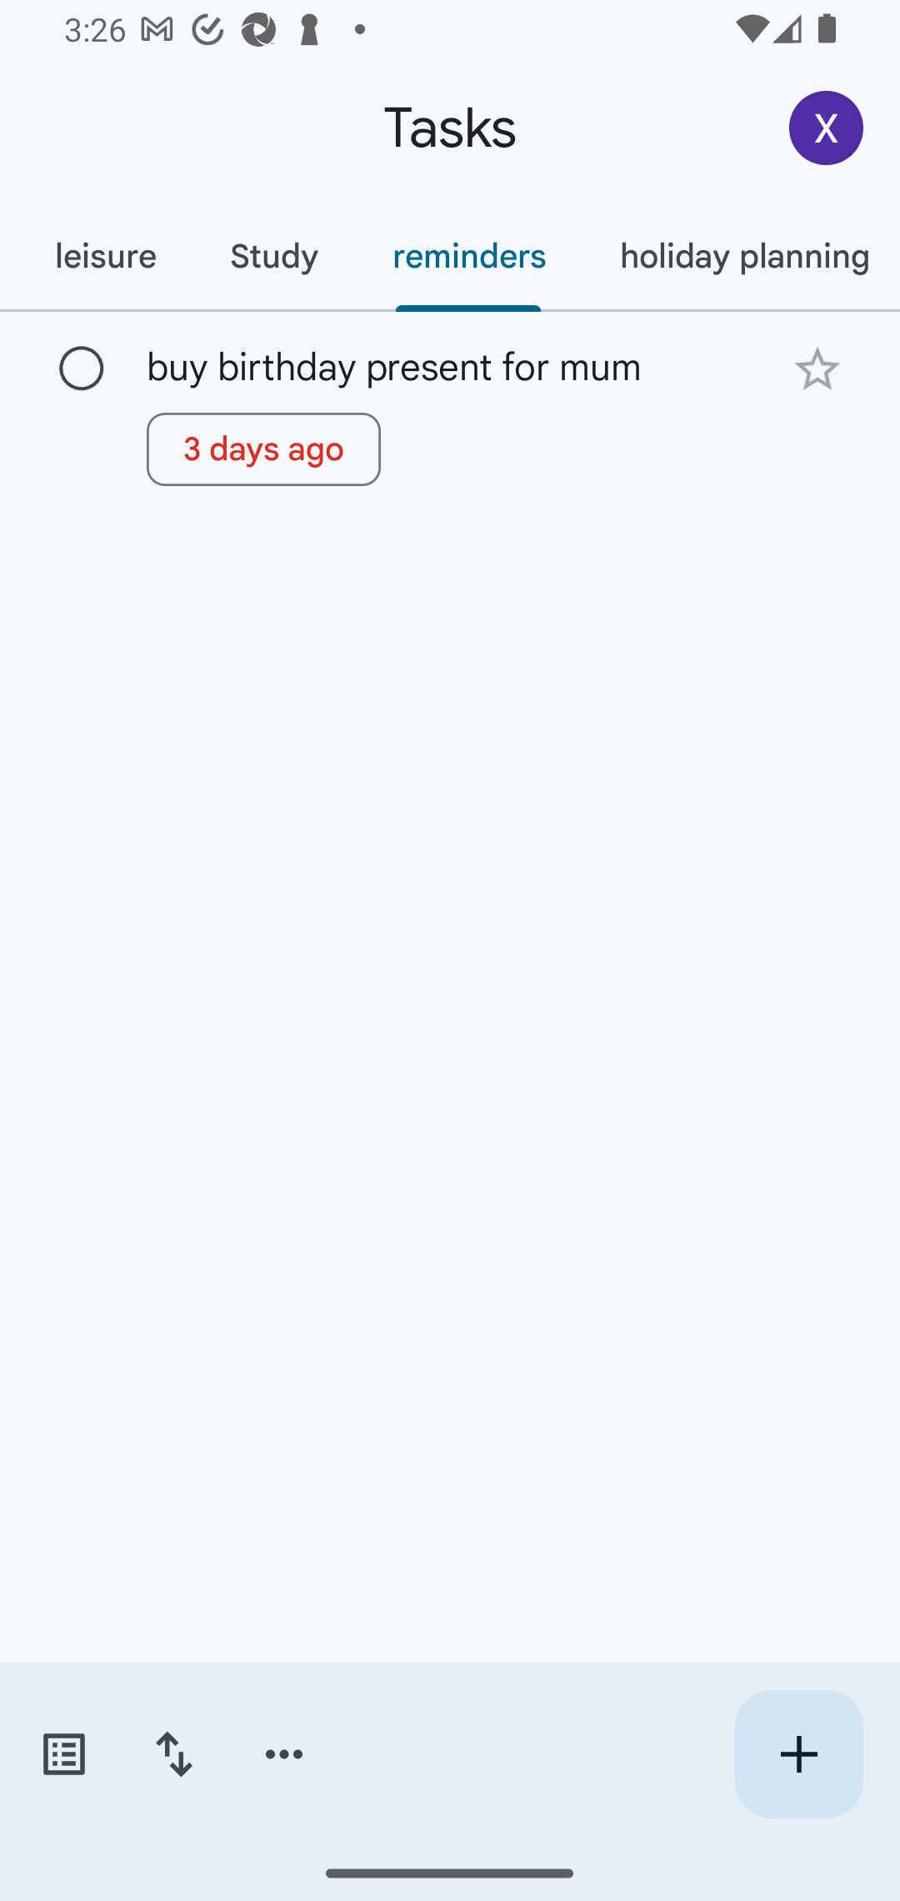 The height and width of the screenshot is (1901, 900). I want to click on Add star, so click(817, 369).